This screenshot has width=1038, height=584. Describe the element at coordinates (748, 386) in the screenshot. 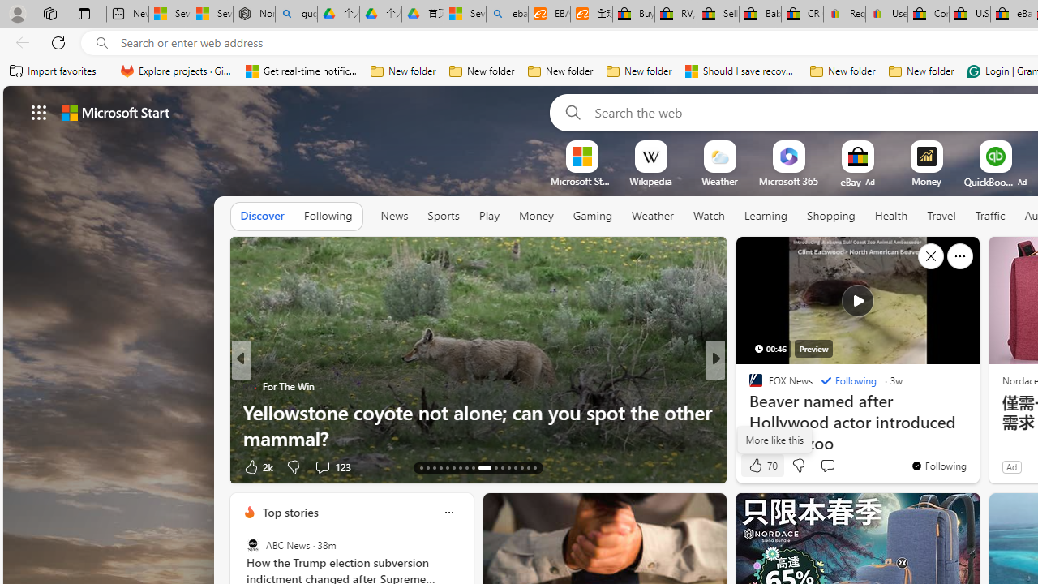

I see `BRAINY DOSE` at that location.